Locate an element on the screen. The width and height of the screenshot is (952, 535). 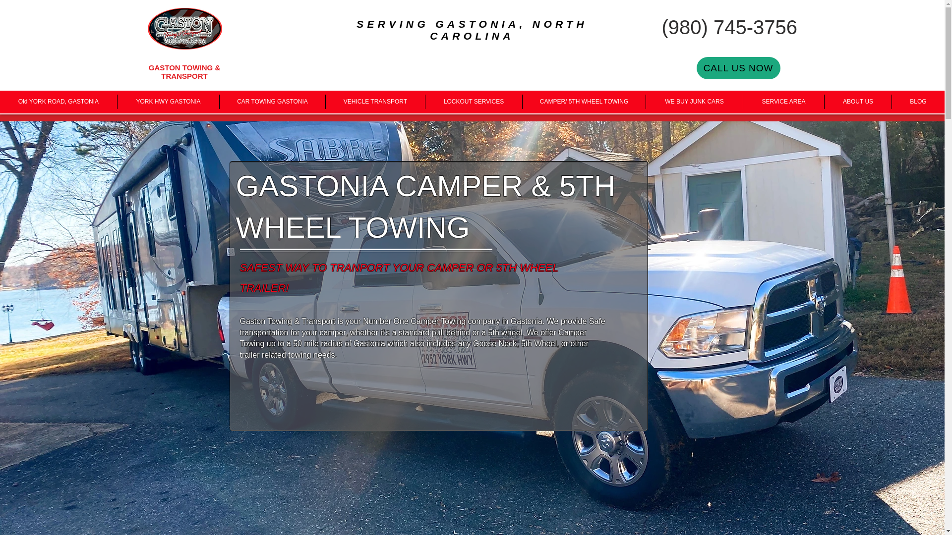
VEHICLE TRANSPORT is located at coordinates (375, 102).